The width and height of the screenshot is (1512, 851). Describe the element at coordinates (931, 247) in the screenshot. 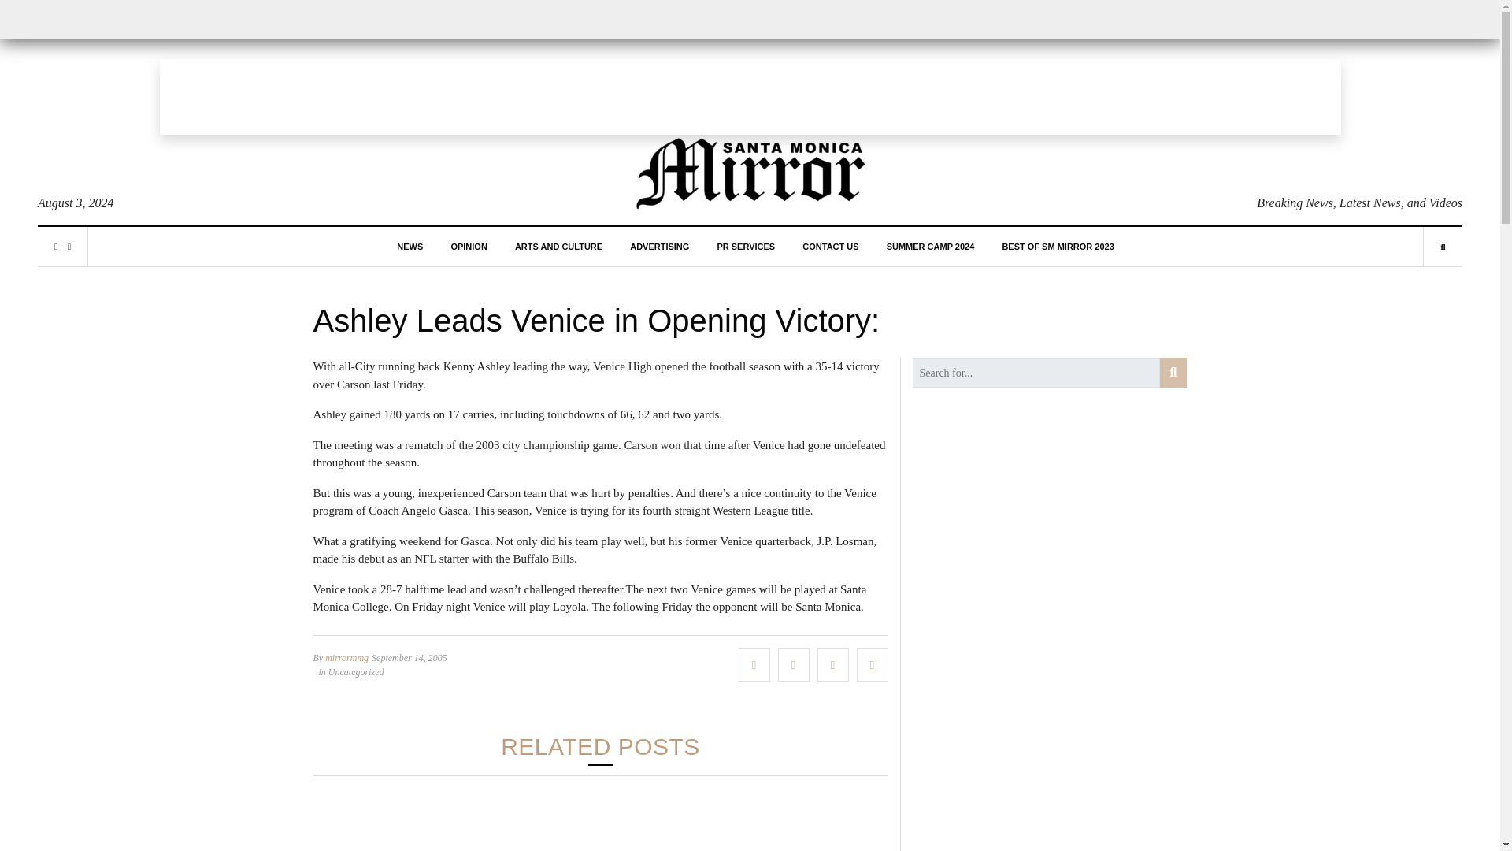

I see `SUMMER CAMP 2024` at that location.